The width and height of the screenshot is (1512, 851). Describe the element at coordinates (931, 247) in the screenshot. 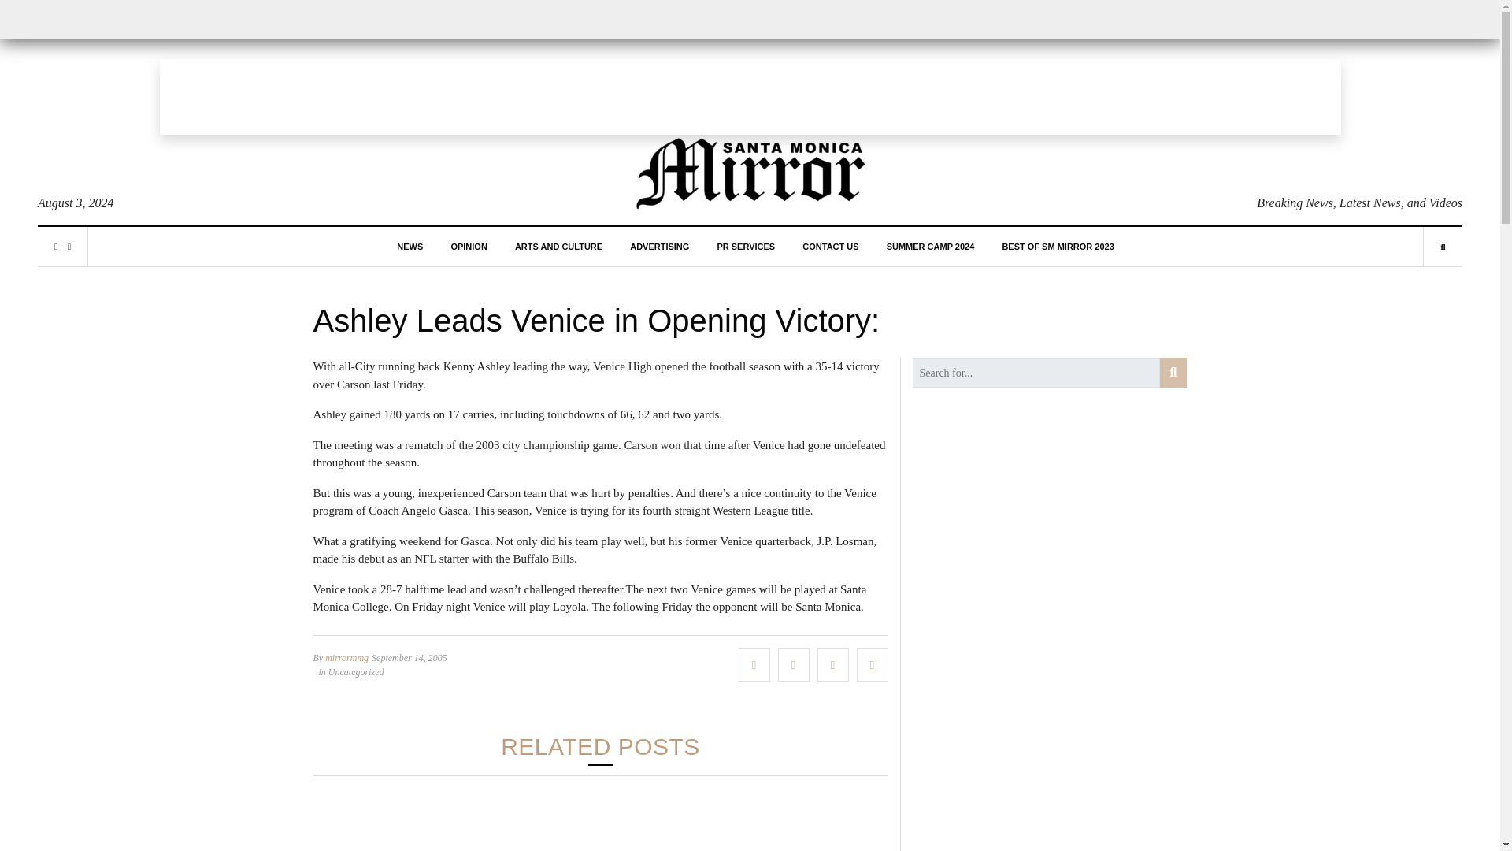

I see `SUMMER CAMP 2024` at that location.